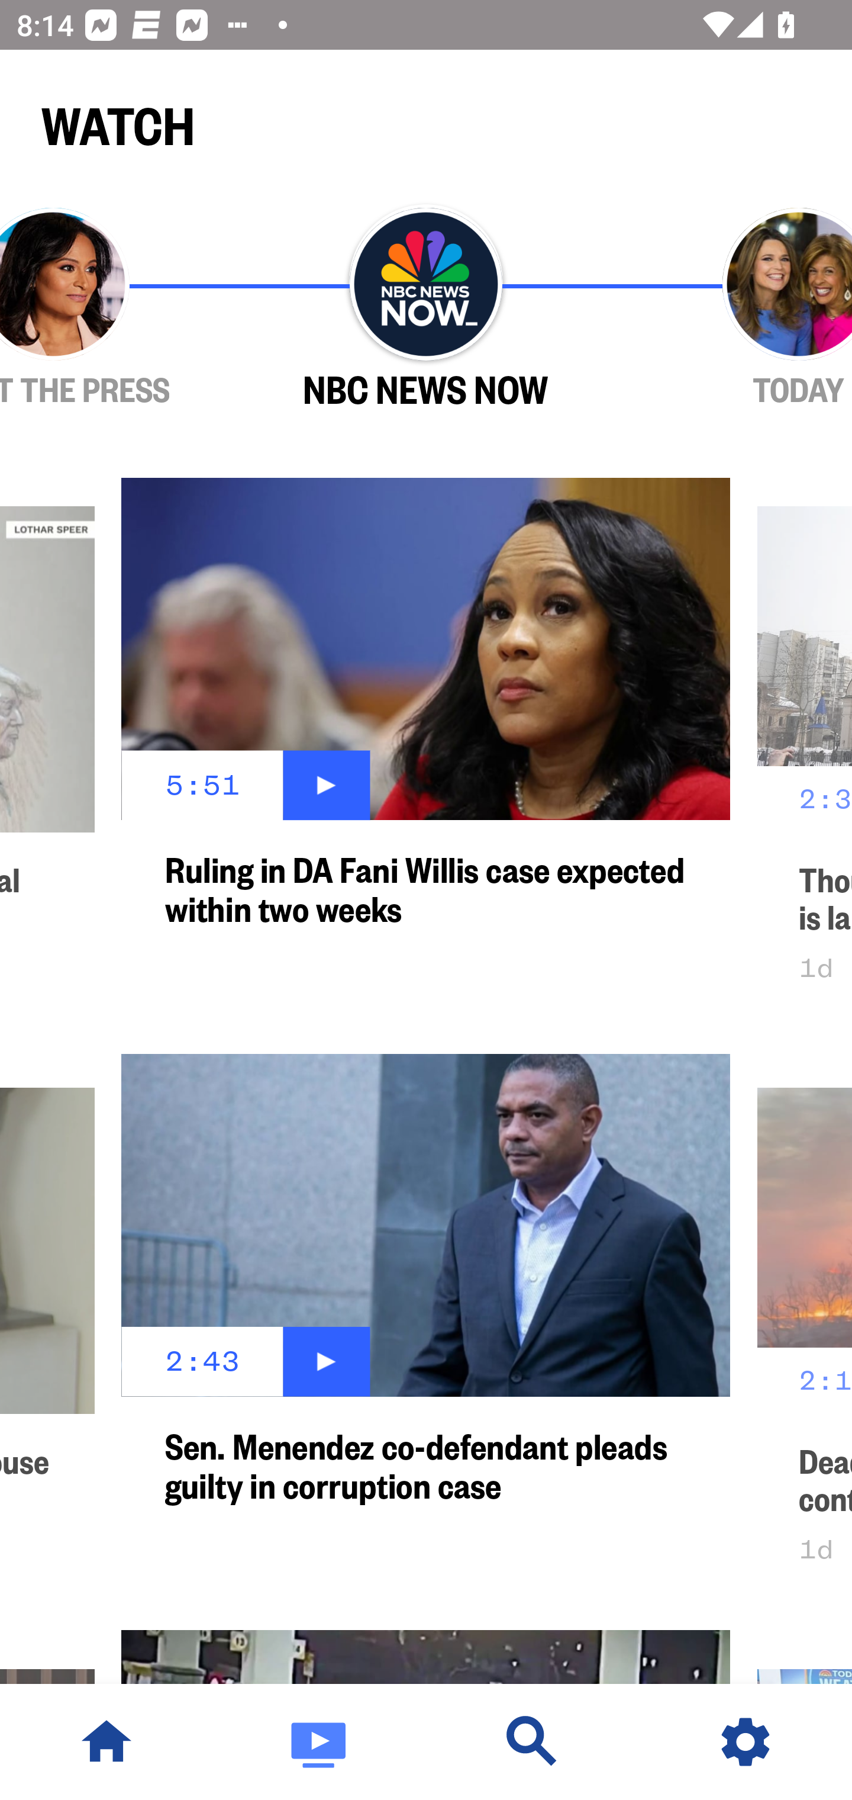 The height and width of the screenshot is (1800, 852). I want to click on Settings, so click(745, 1742).